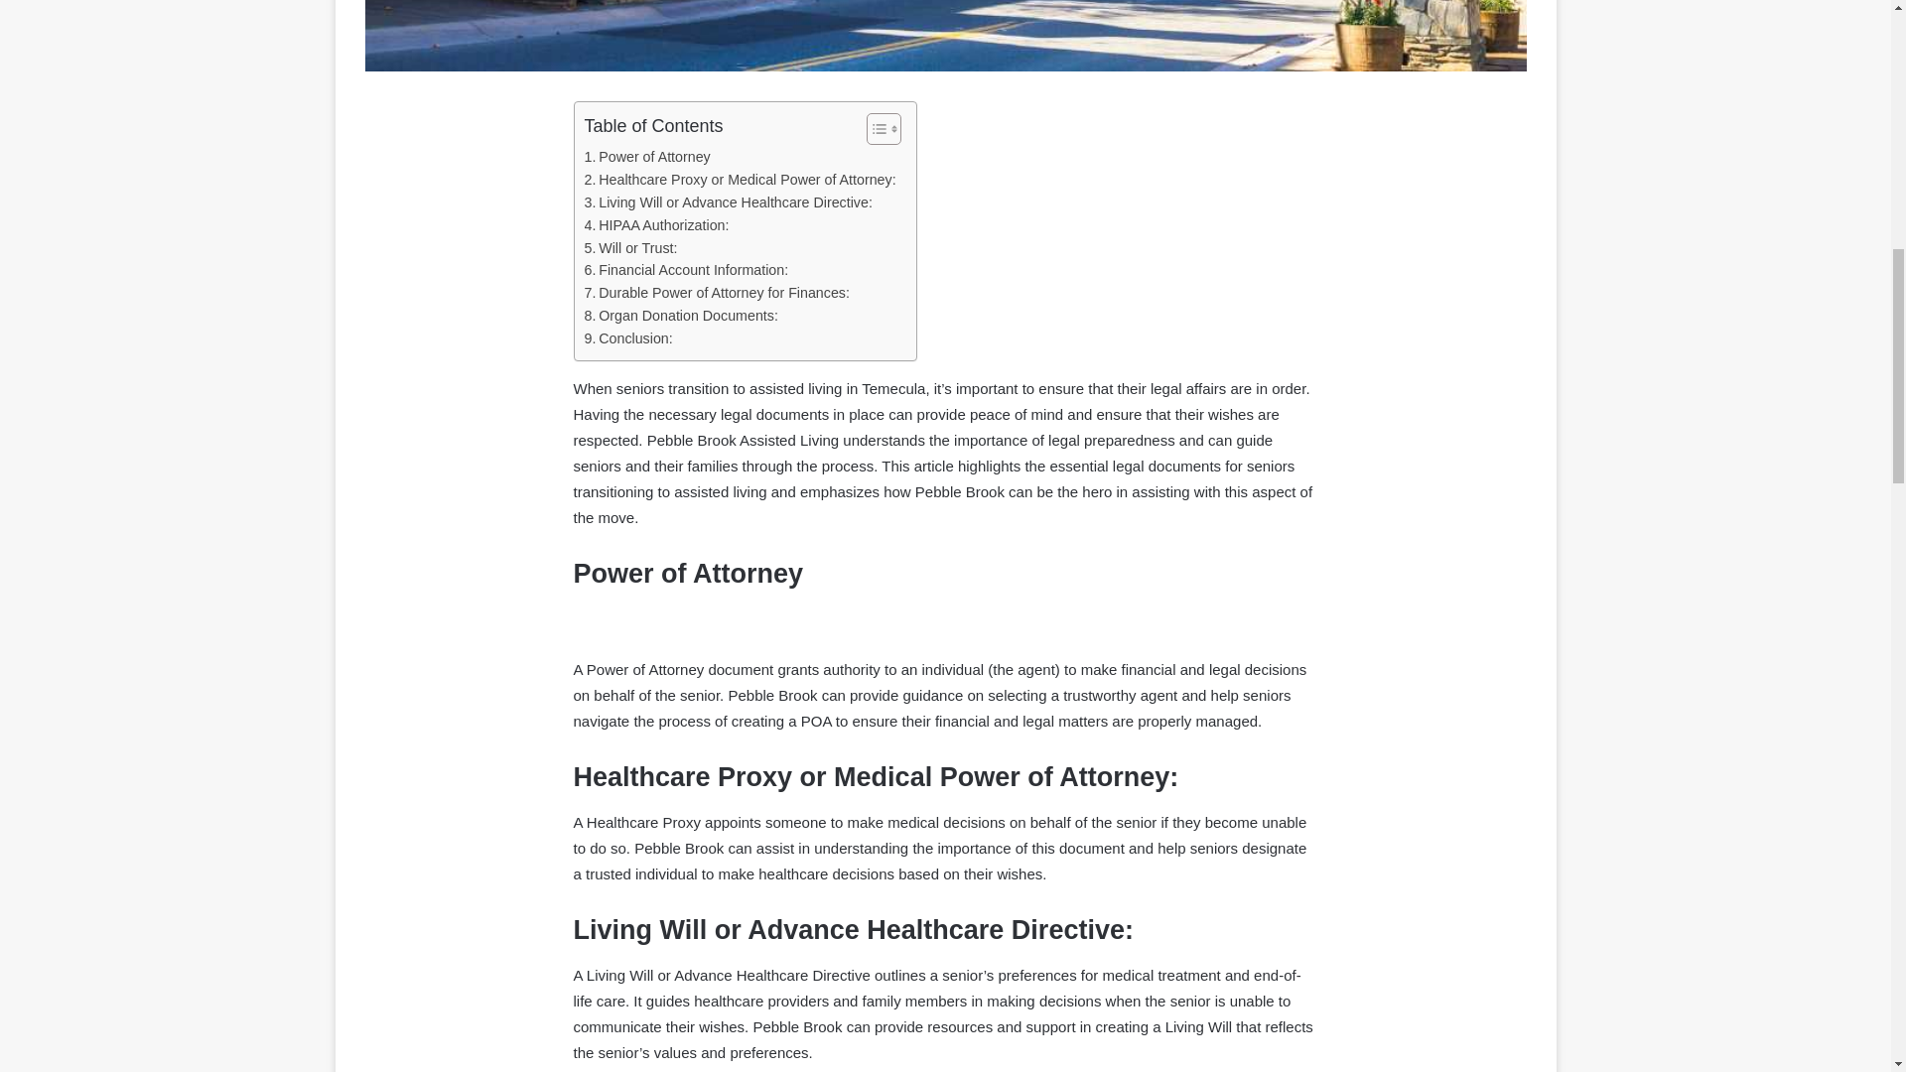  Describe the element at coordinates (645, 157) in the screenshot. I see `Power of Attorney` at that location.